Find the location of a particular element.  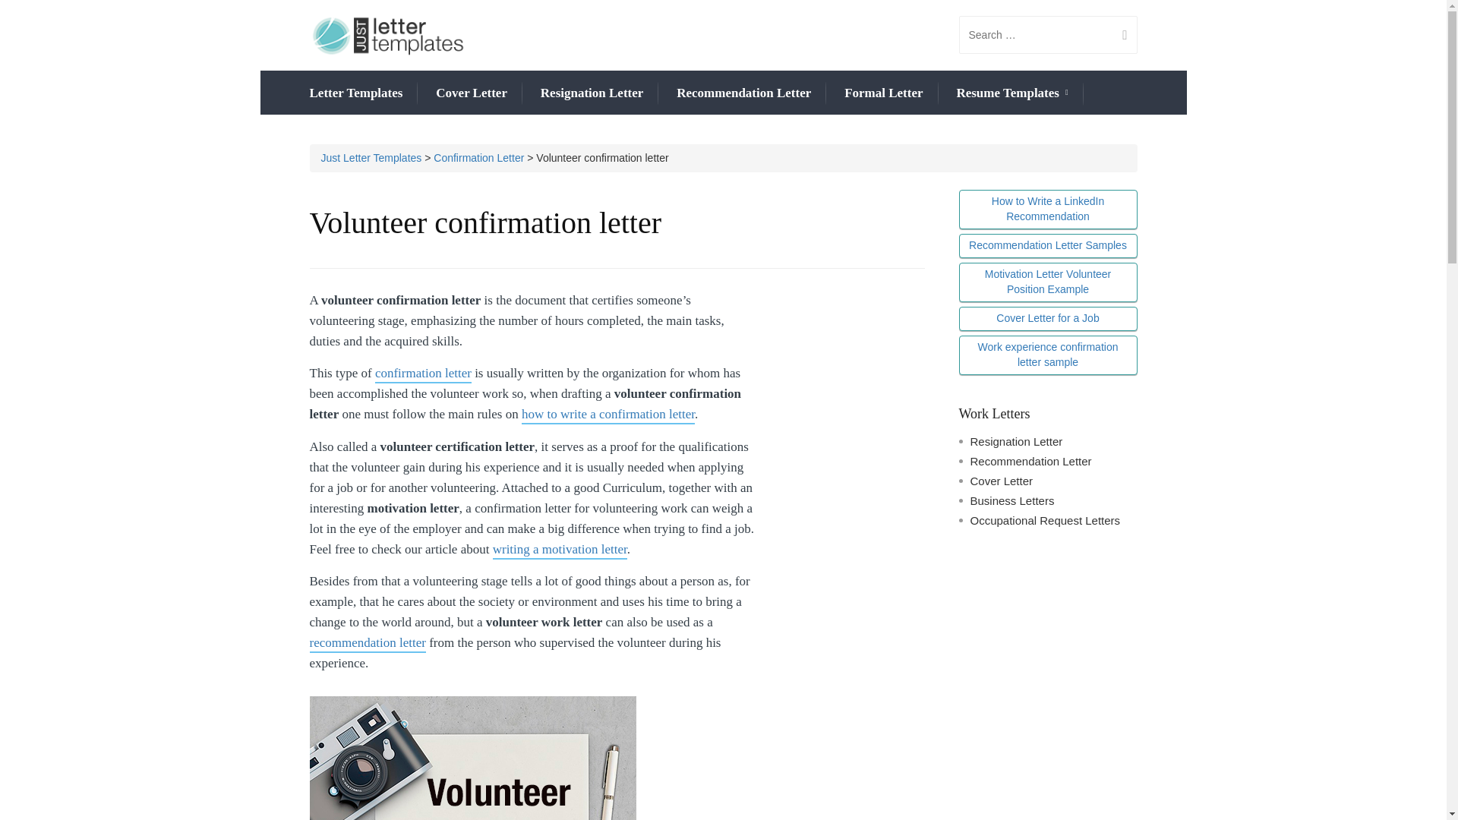

Go to the Confirmation Letter Category archives. is located at coordinates (478, 158).